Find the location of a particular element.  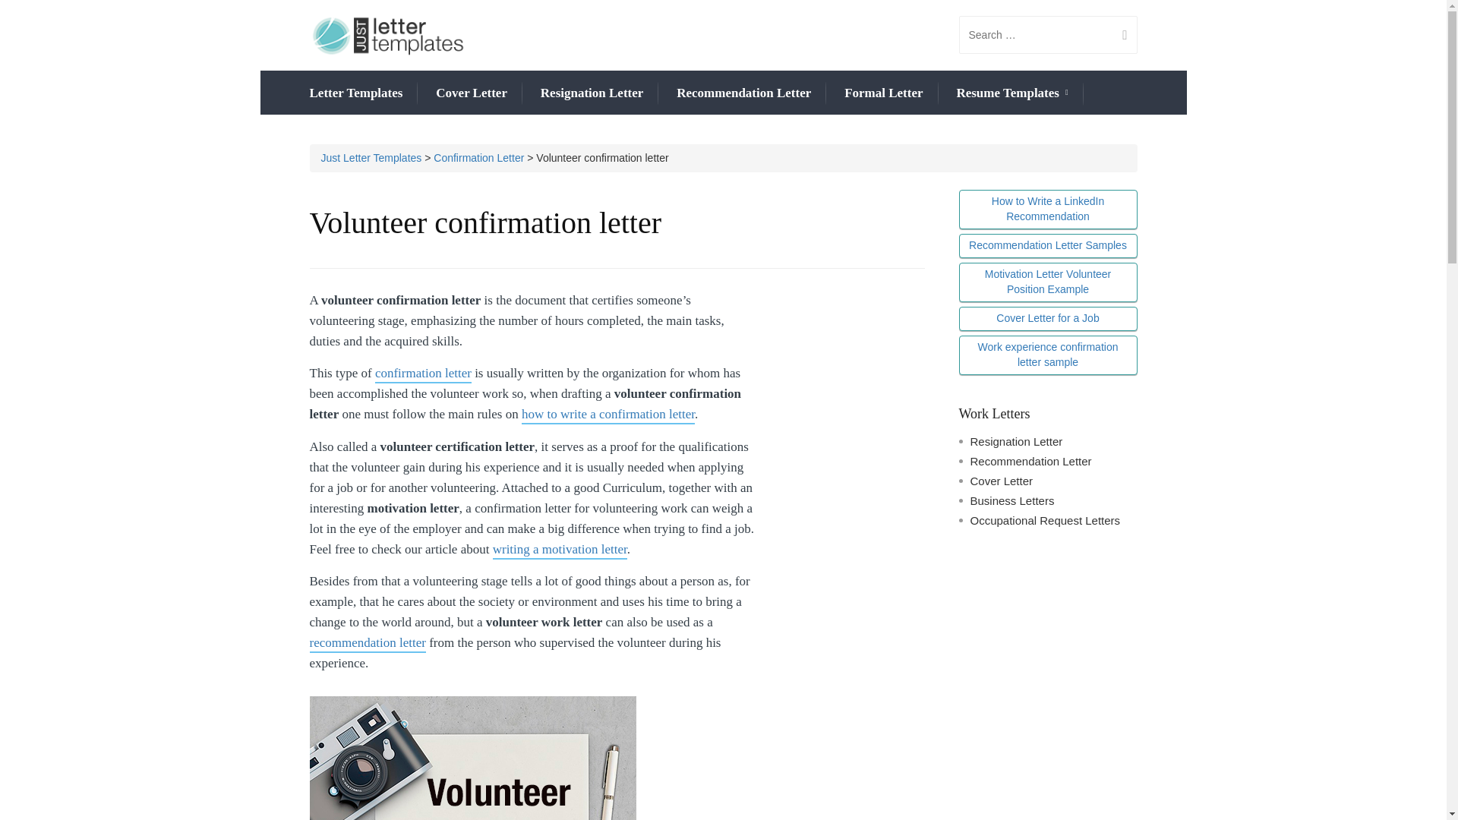

Go to the Confirmation Letter Category archives. is located at coordinates (478, 158).